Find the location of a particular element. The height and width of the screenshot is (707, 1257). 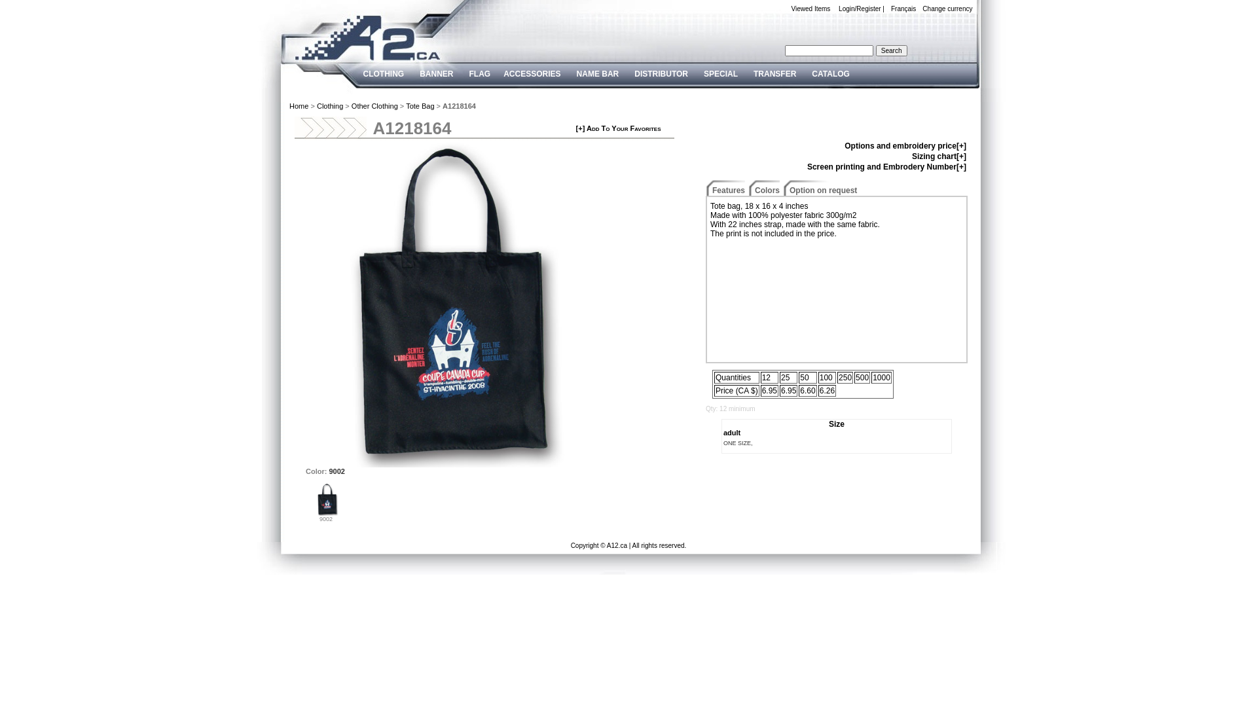

Features is located at coordinates (729, 190).